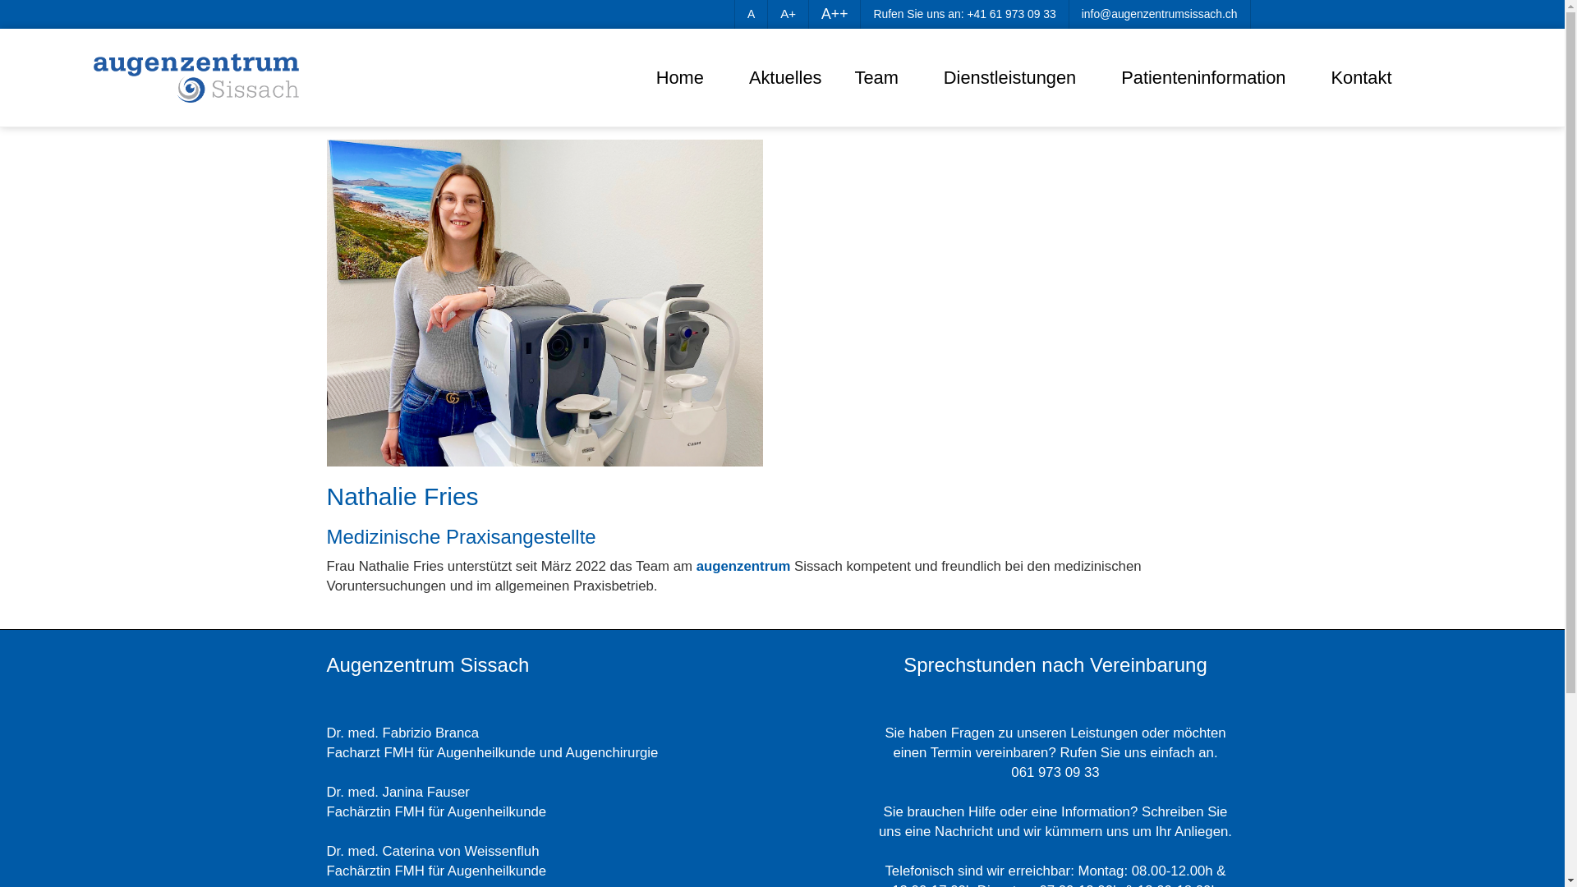  I want to click on Home, so click(680, 79).